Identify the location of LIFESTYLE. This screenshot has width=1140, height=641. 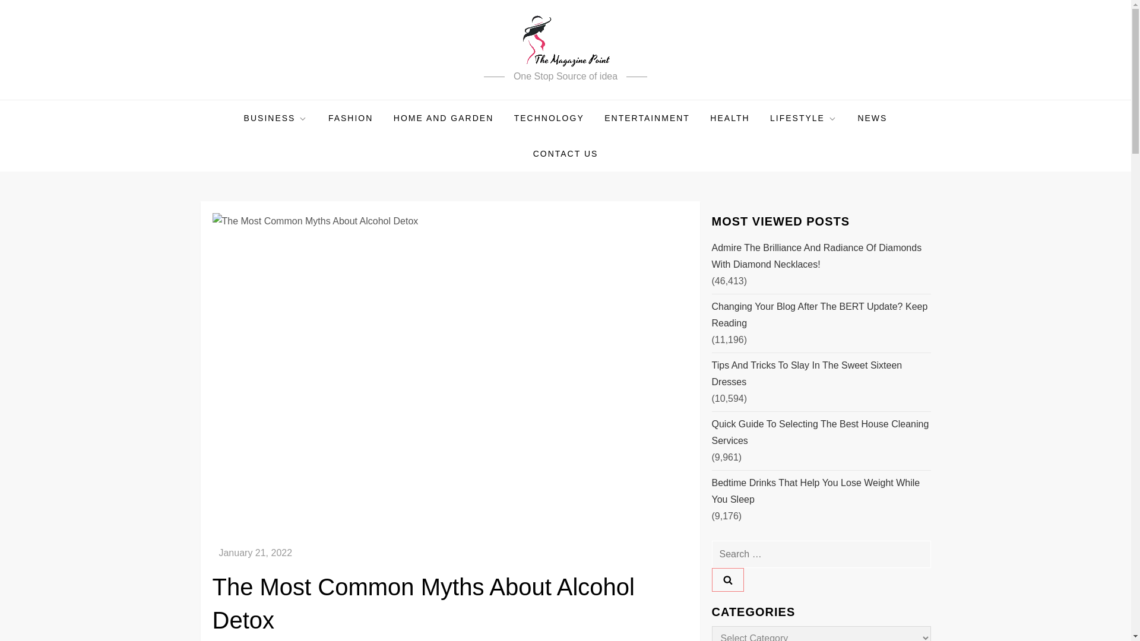
(803, 118).